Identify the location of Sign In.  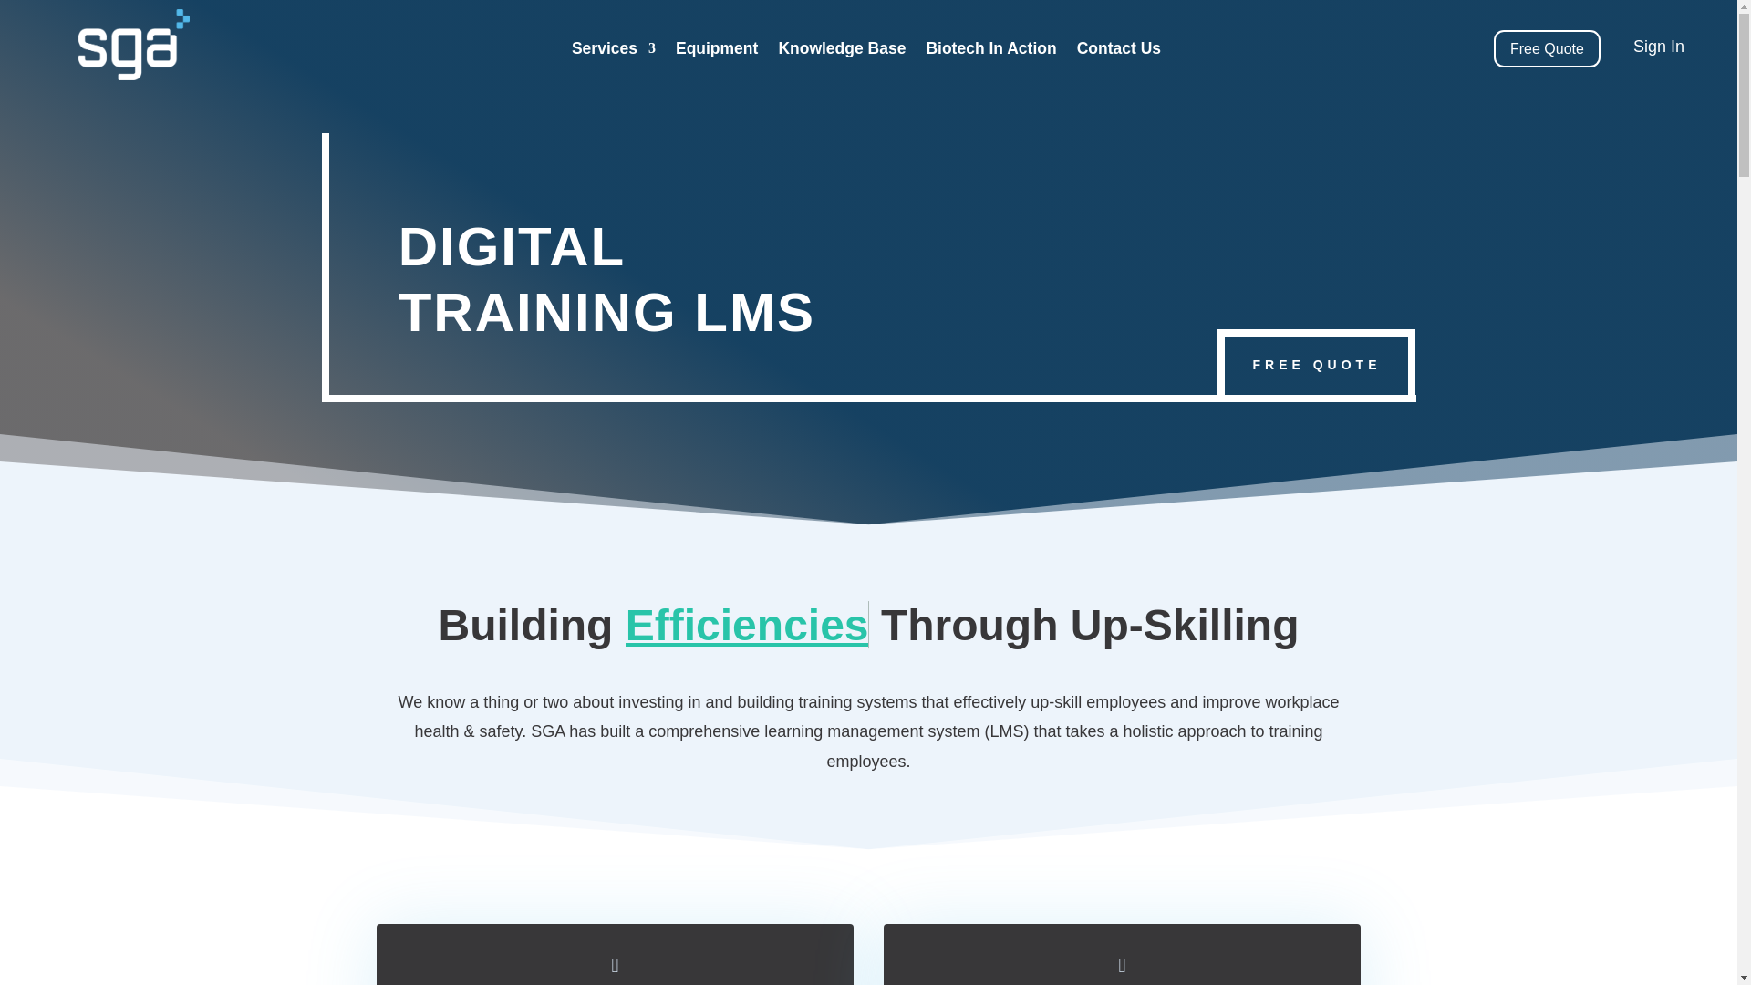
(1658, 46).